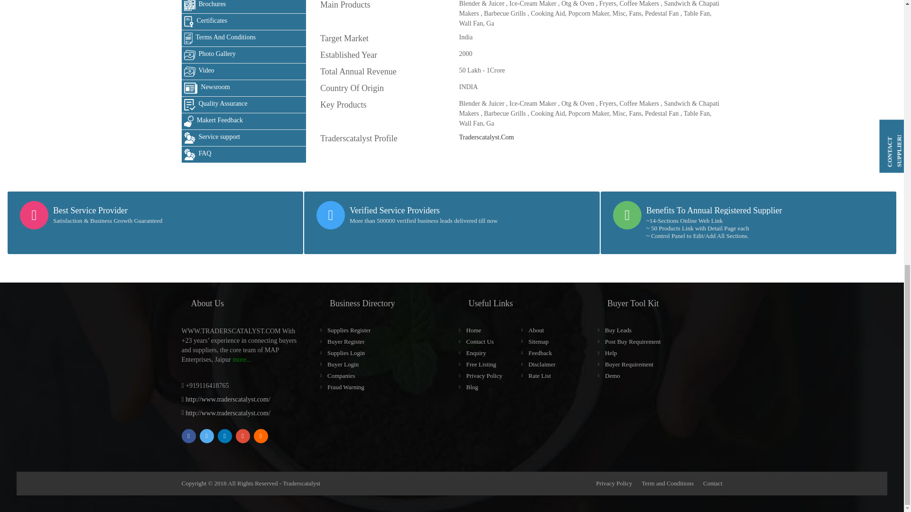 The width and height of the screenshot is (911, 512). I want to click on   Quality Assurance, so click(244, 105).